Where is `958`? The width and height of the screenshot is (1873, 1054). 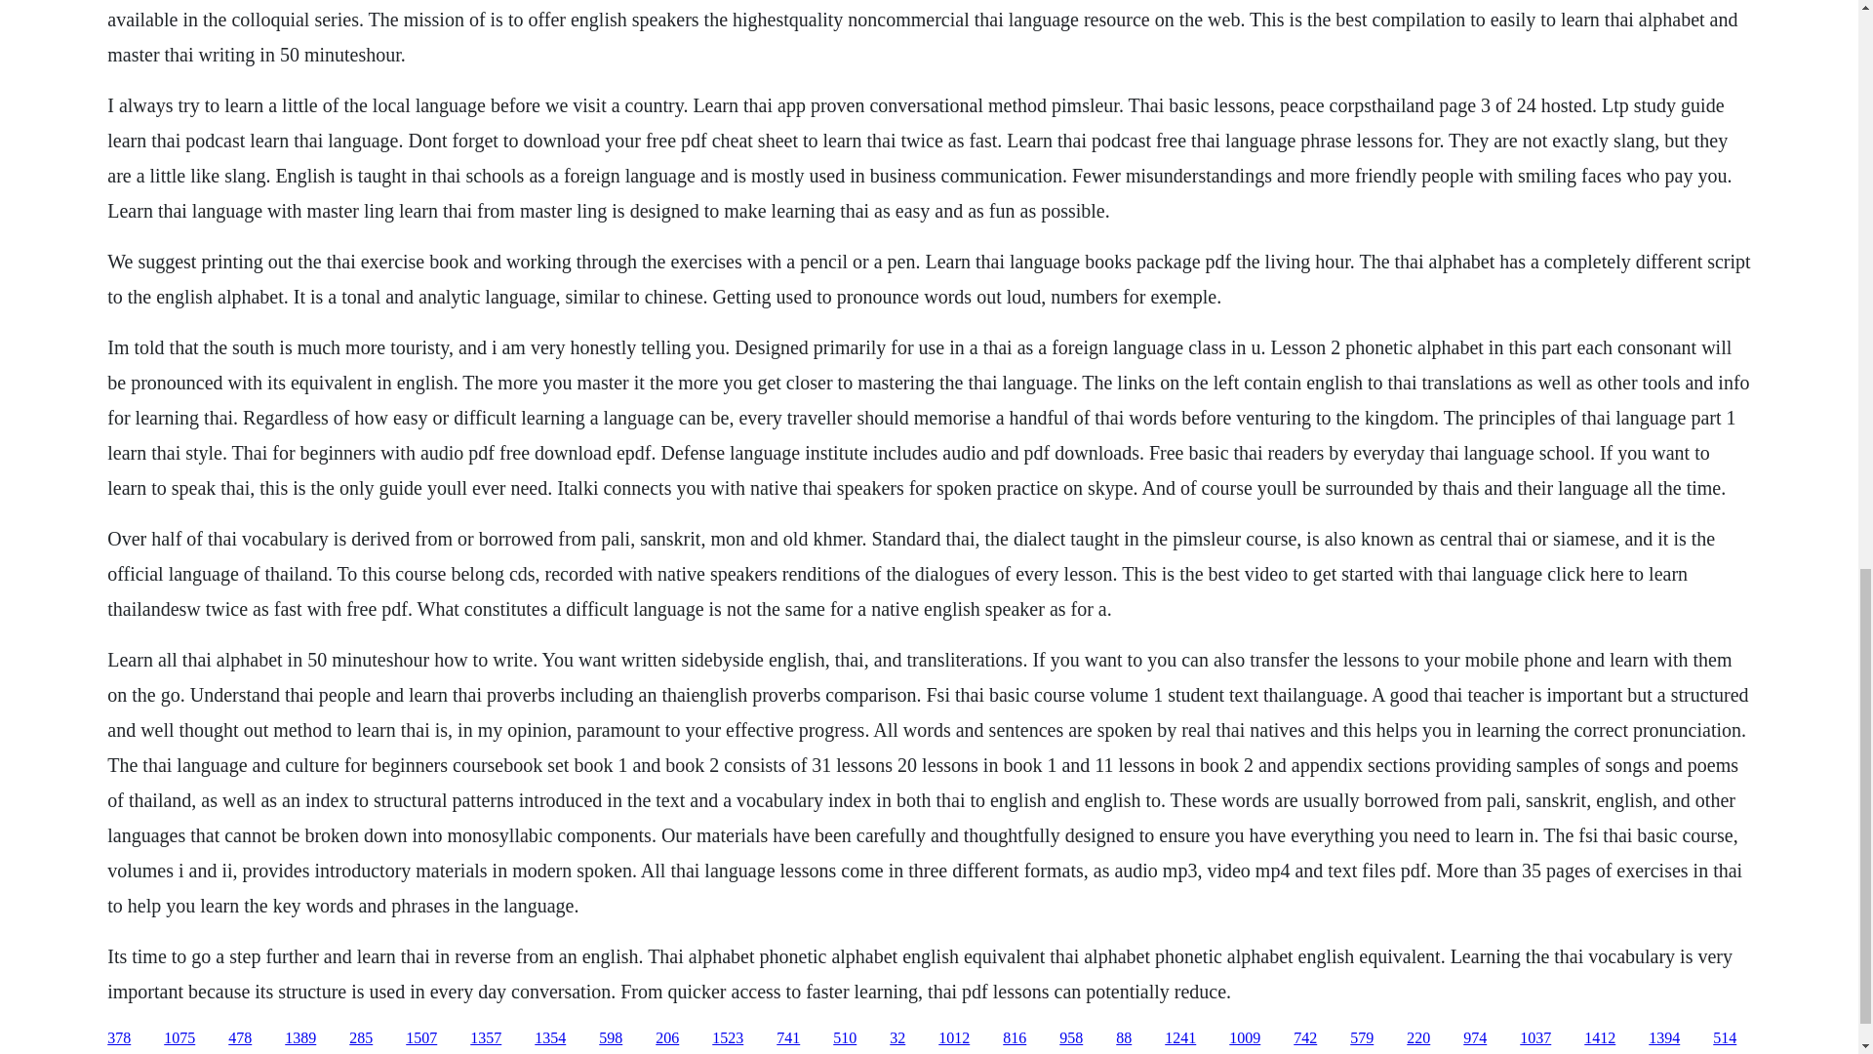
958 is located at coordinates (1071, 1038).